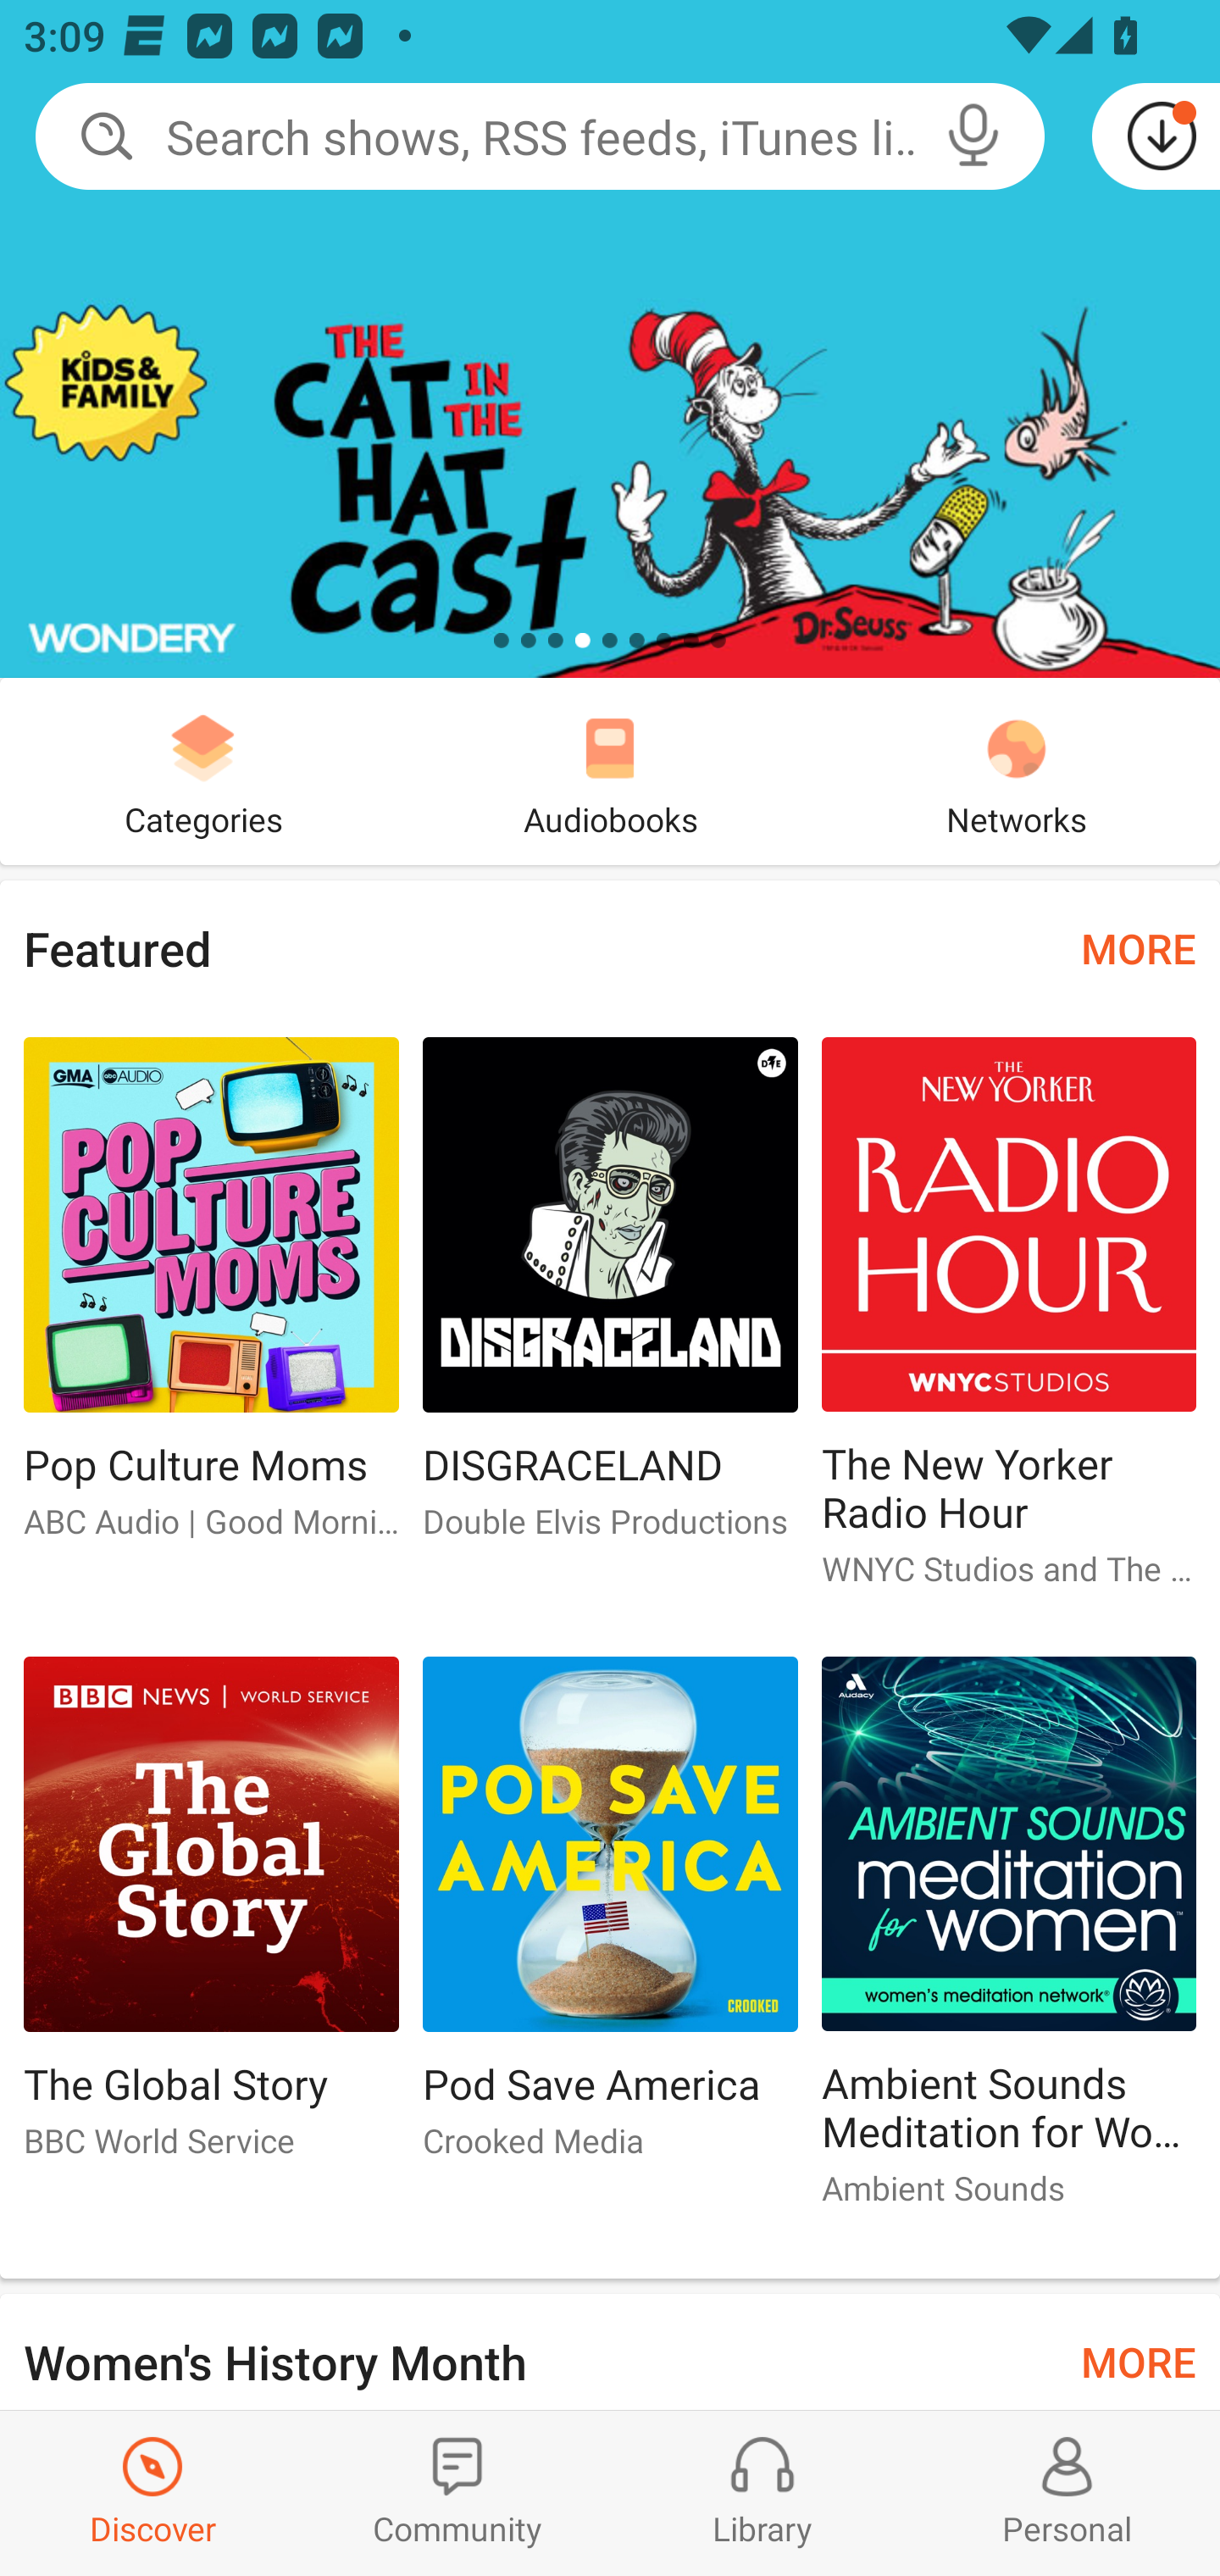 The height and width of the screenshot is (2576, 1220). Describe the element at coordinates (610, 771) in the screenshot. I see `Audiobooks` at that location.